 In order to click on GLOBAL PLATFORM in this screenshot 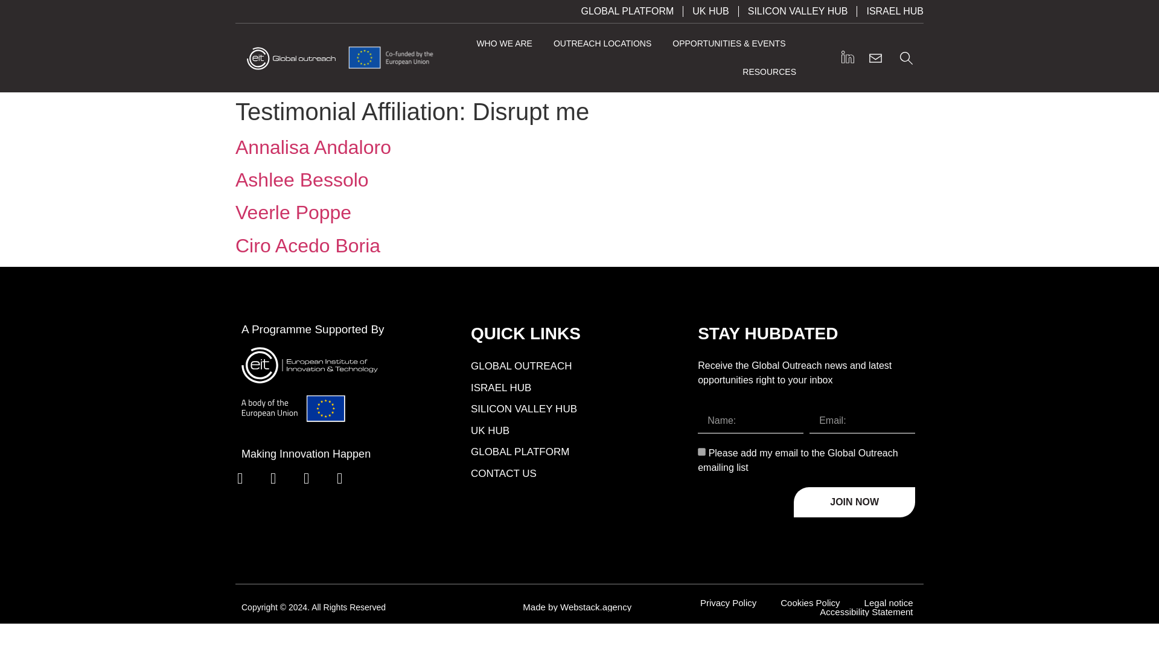, I will do `click(627, 11)`.